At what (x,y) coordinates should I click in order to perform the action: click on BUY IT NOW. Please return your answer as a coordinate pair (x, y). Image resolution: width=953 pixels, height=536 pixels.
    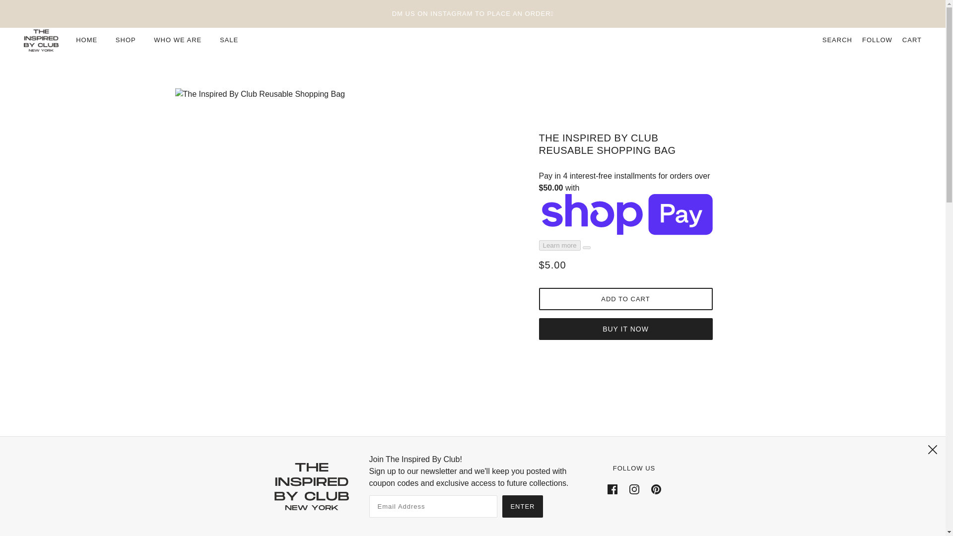
    Looking at the image, I should click on (626, 329).